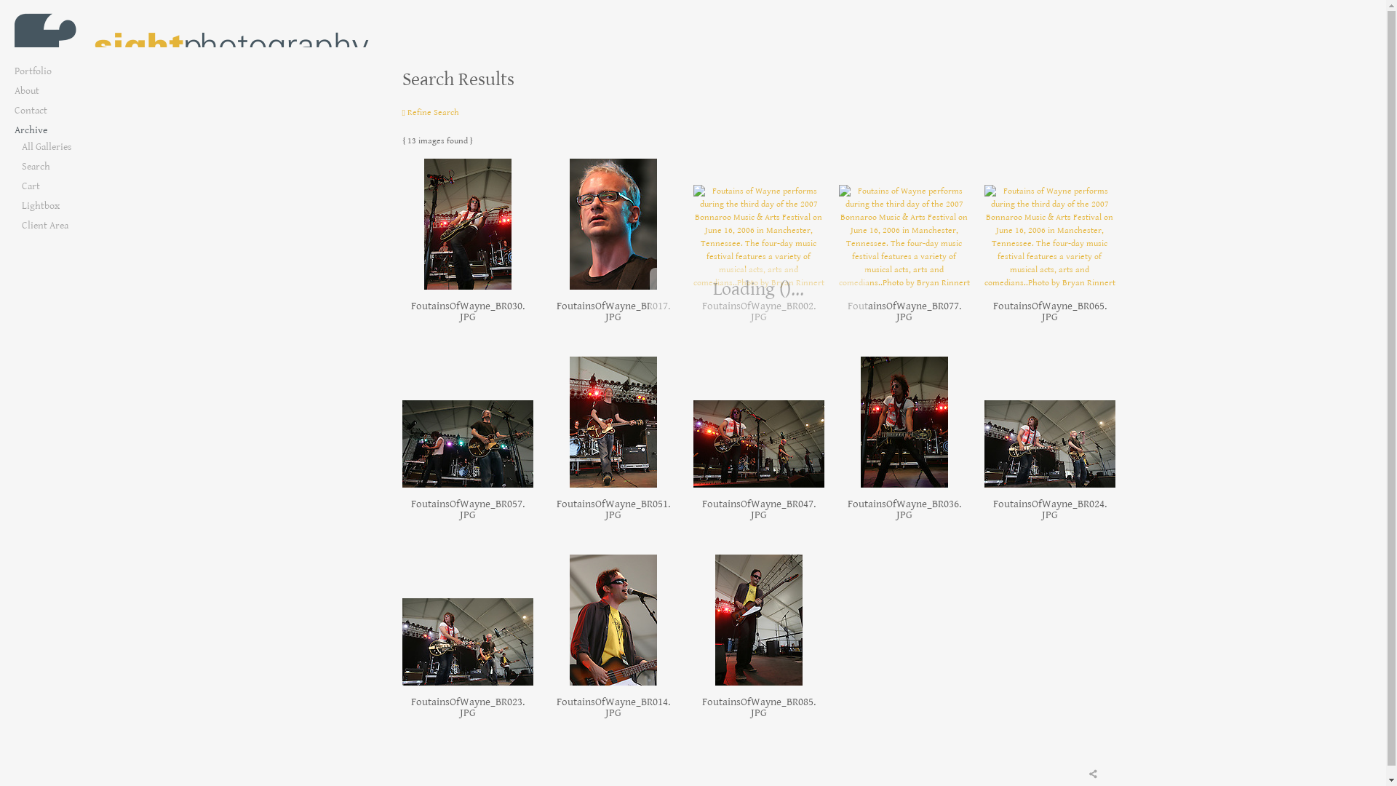  Describe the element at coordinates (758, 707) in the screenshot. I see `FoutainsOfWayne_BR085.JPG` at that location.